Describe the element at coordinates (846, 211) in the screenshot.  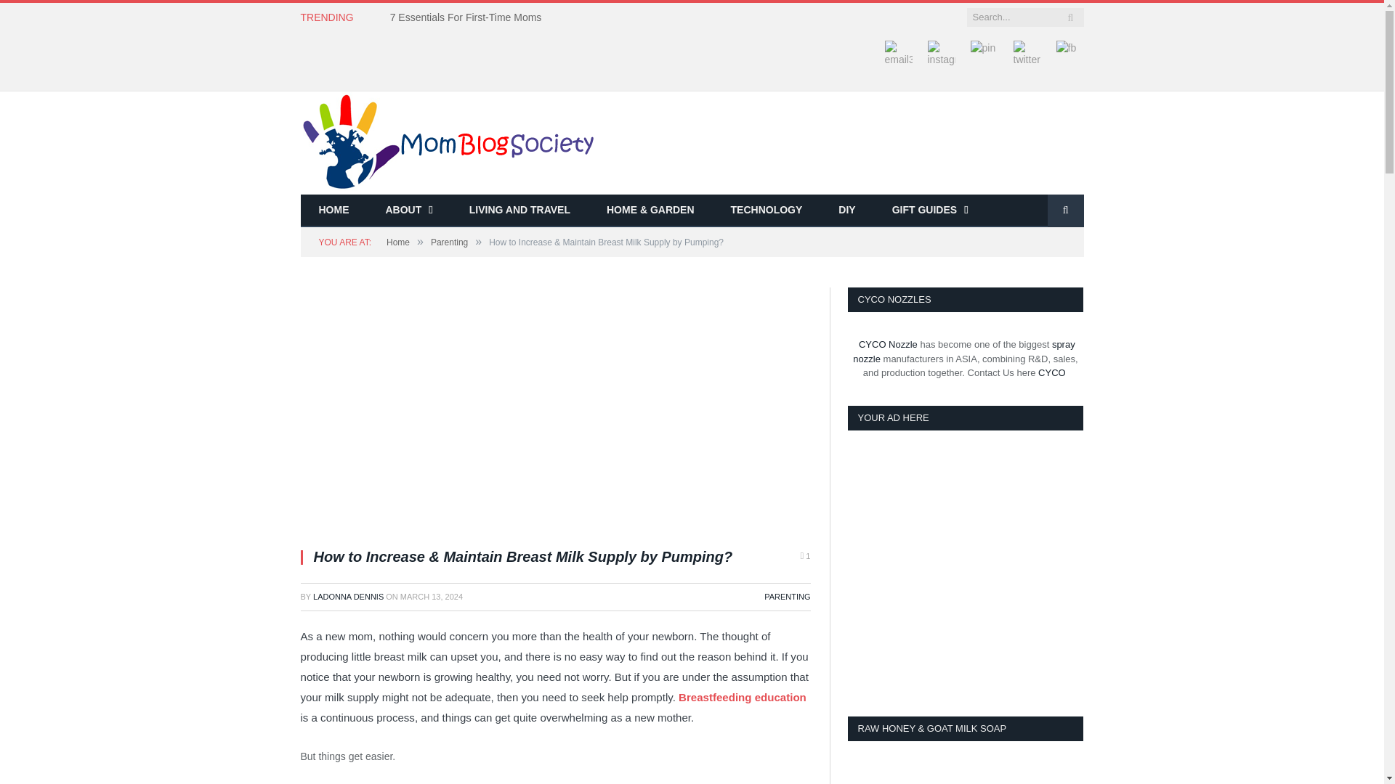
I see `DIY` at that location.